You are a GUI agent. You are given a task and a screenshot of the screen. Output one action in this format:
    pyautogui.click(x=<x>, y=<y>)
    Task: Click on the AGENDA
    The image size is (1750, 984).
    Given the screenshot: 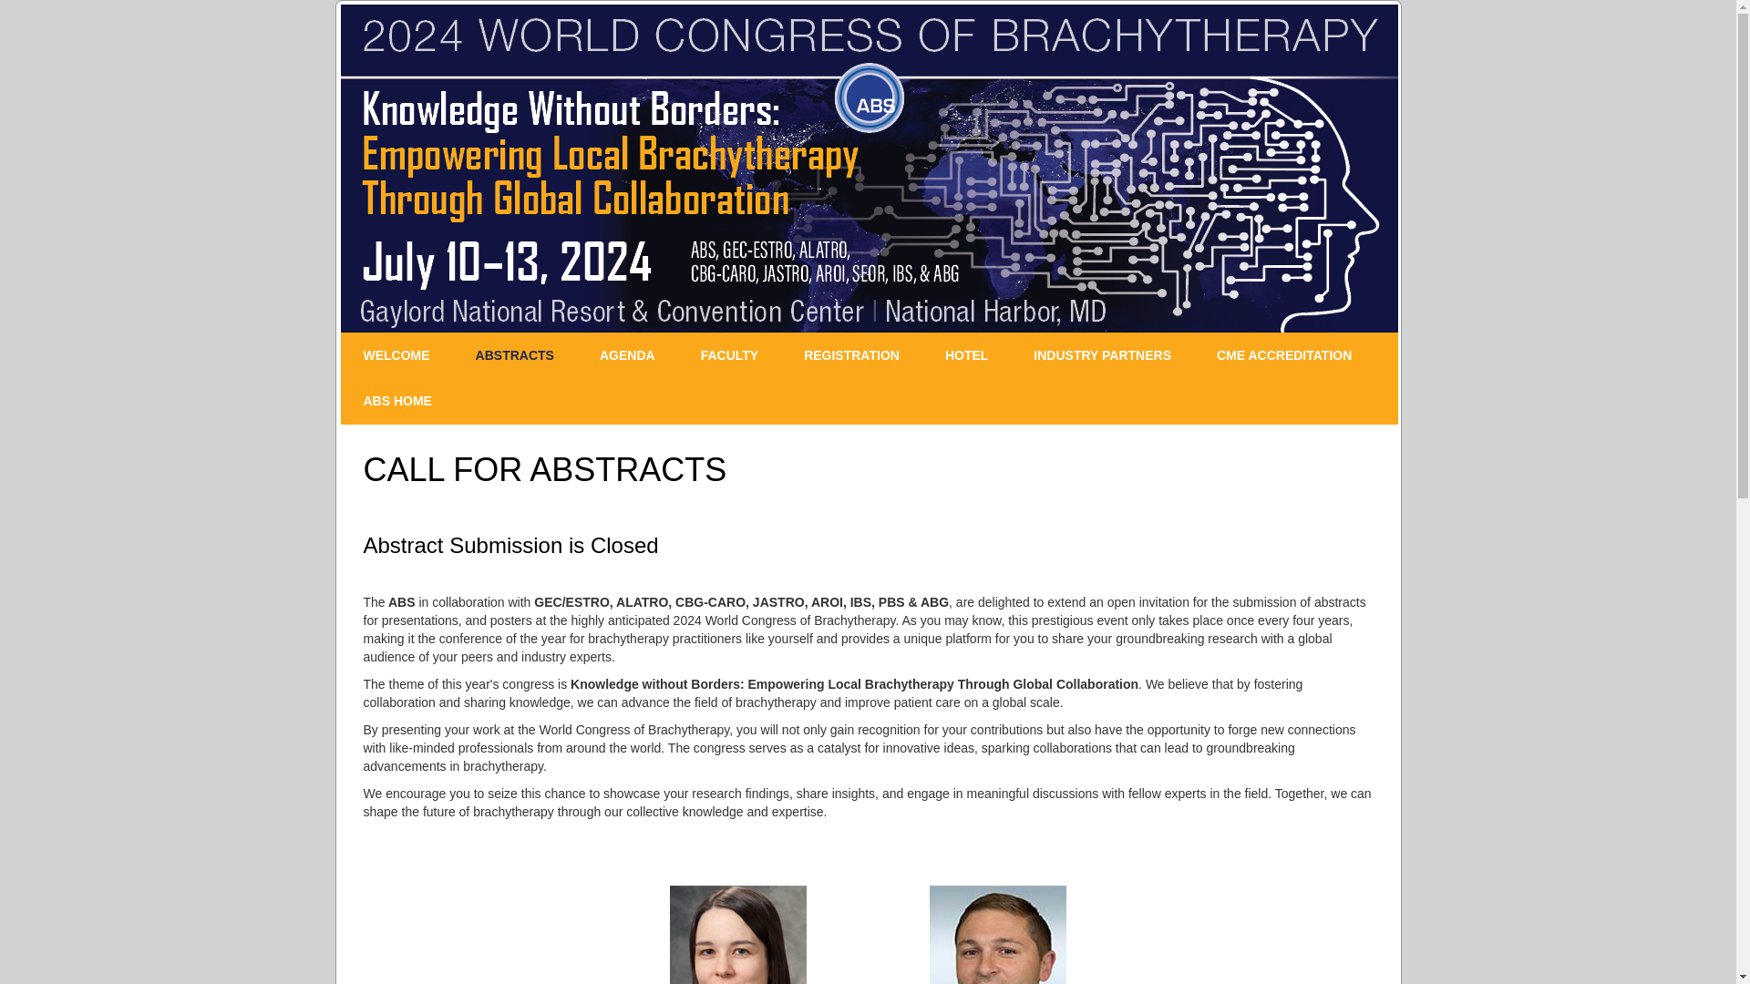 What is the action you would take?
    pyautogui.click(x=627, y=355)
    